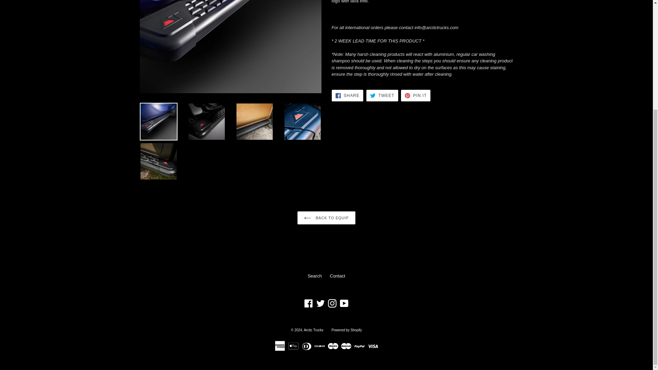 This screenshot has width=658, height=370. Describe the element at coordinates (347, 95) in the screenshot. I see `Share on Facebook` at that location.